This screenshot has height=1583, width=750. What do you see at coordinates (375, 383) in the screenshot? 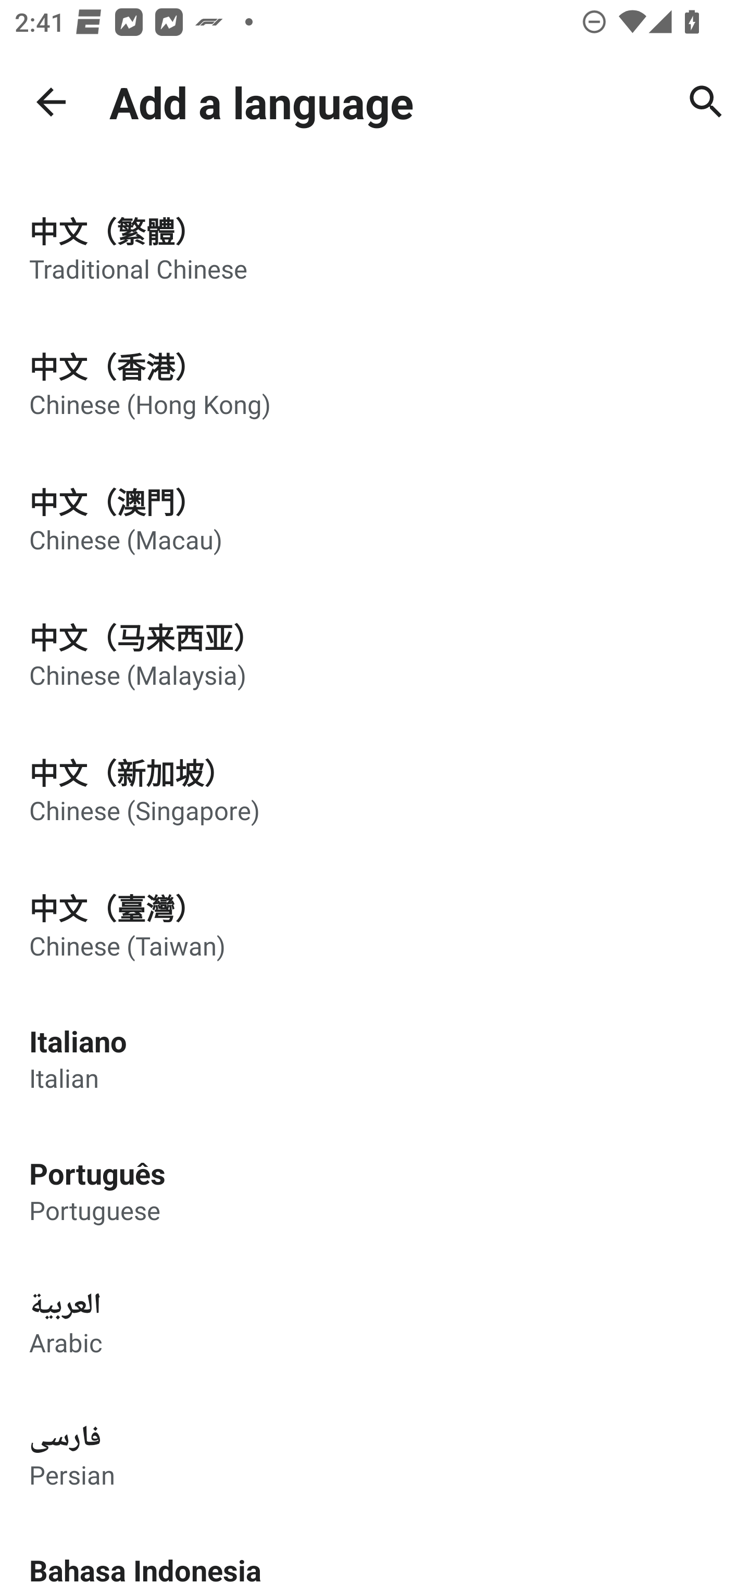
I see `中文（香港） Chinese (Hong Kong)` at bounding box center [375, 383].